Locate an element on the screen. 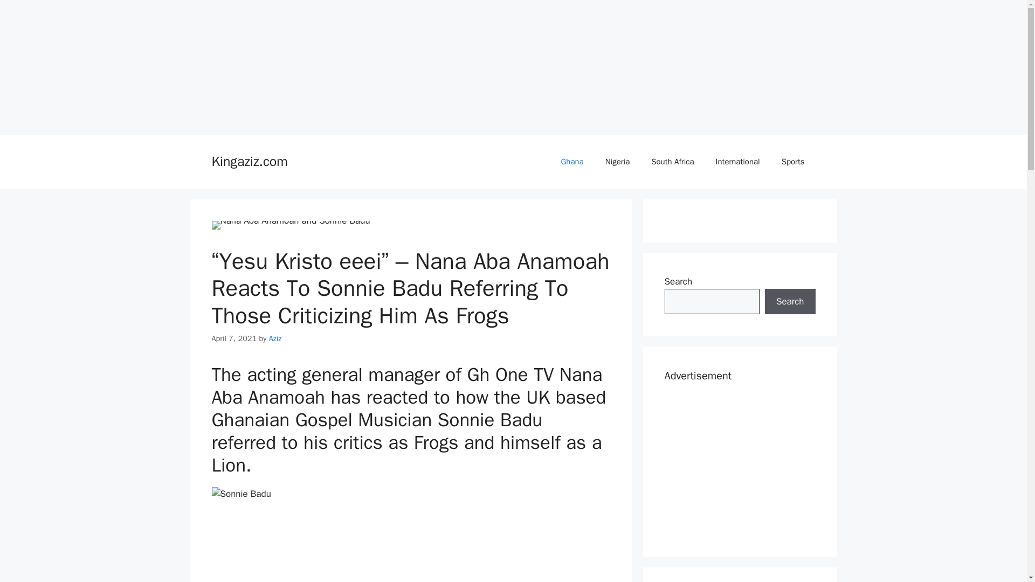  South Africa is located at coordinates (673, 162).